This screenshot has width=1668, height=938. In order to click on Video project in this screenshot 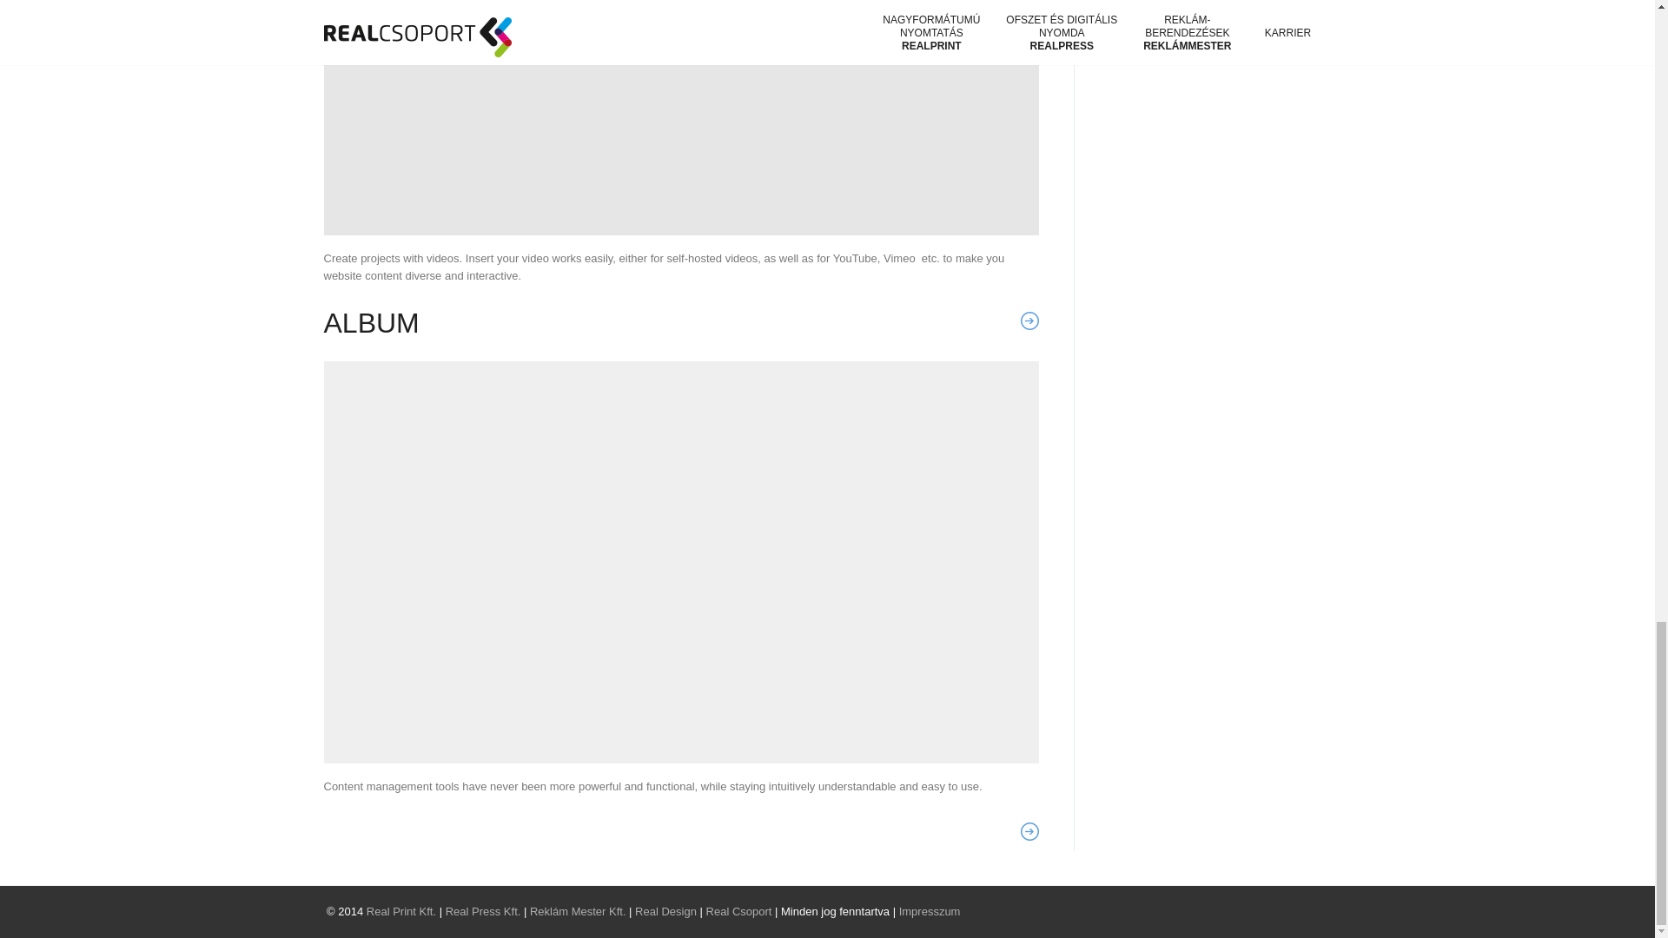, I will do `click(681, 118)`.